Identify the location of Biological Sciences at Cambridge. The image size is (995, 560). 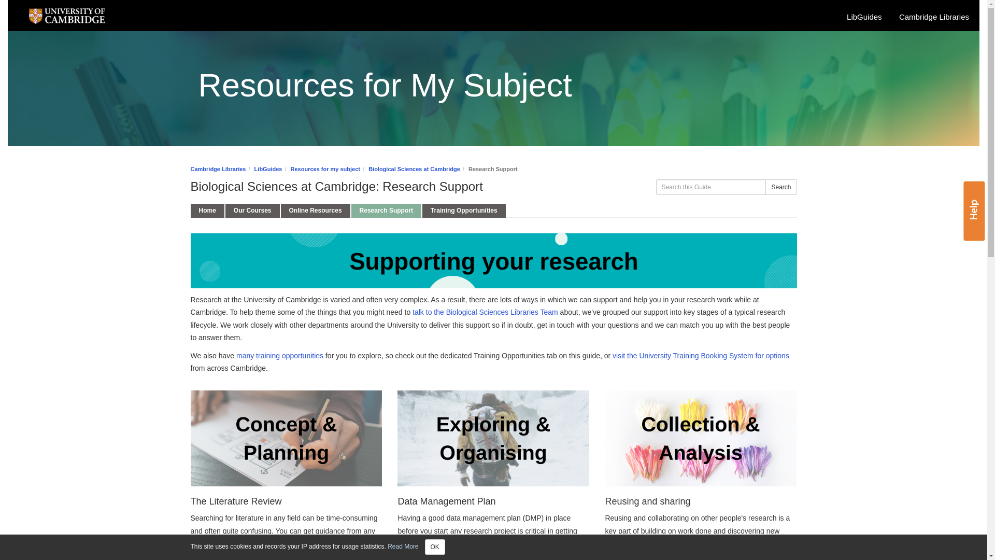
(414, 169).